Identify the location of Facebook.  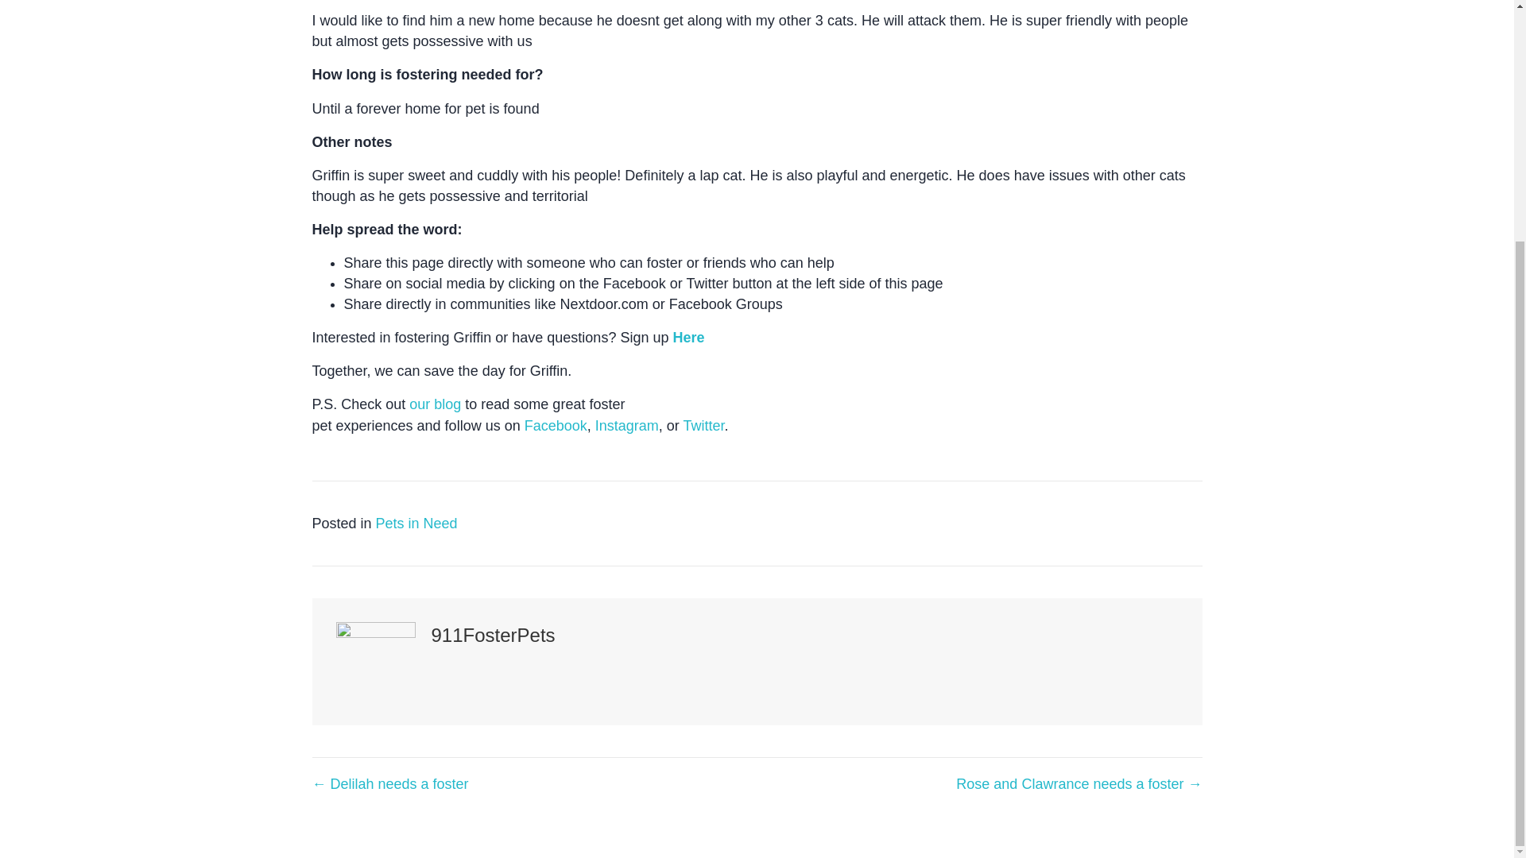
(556, 426).